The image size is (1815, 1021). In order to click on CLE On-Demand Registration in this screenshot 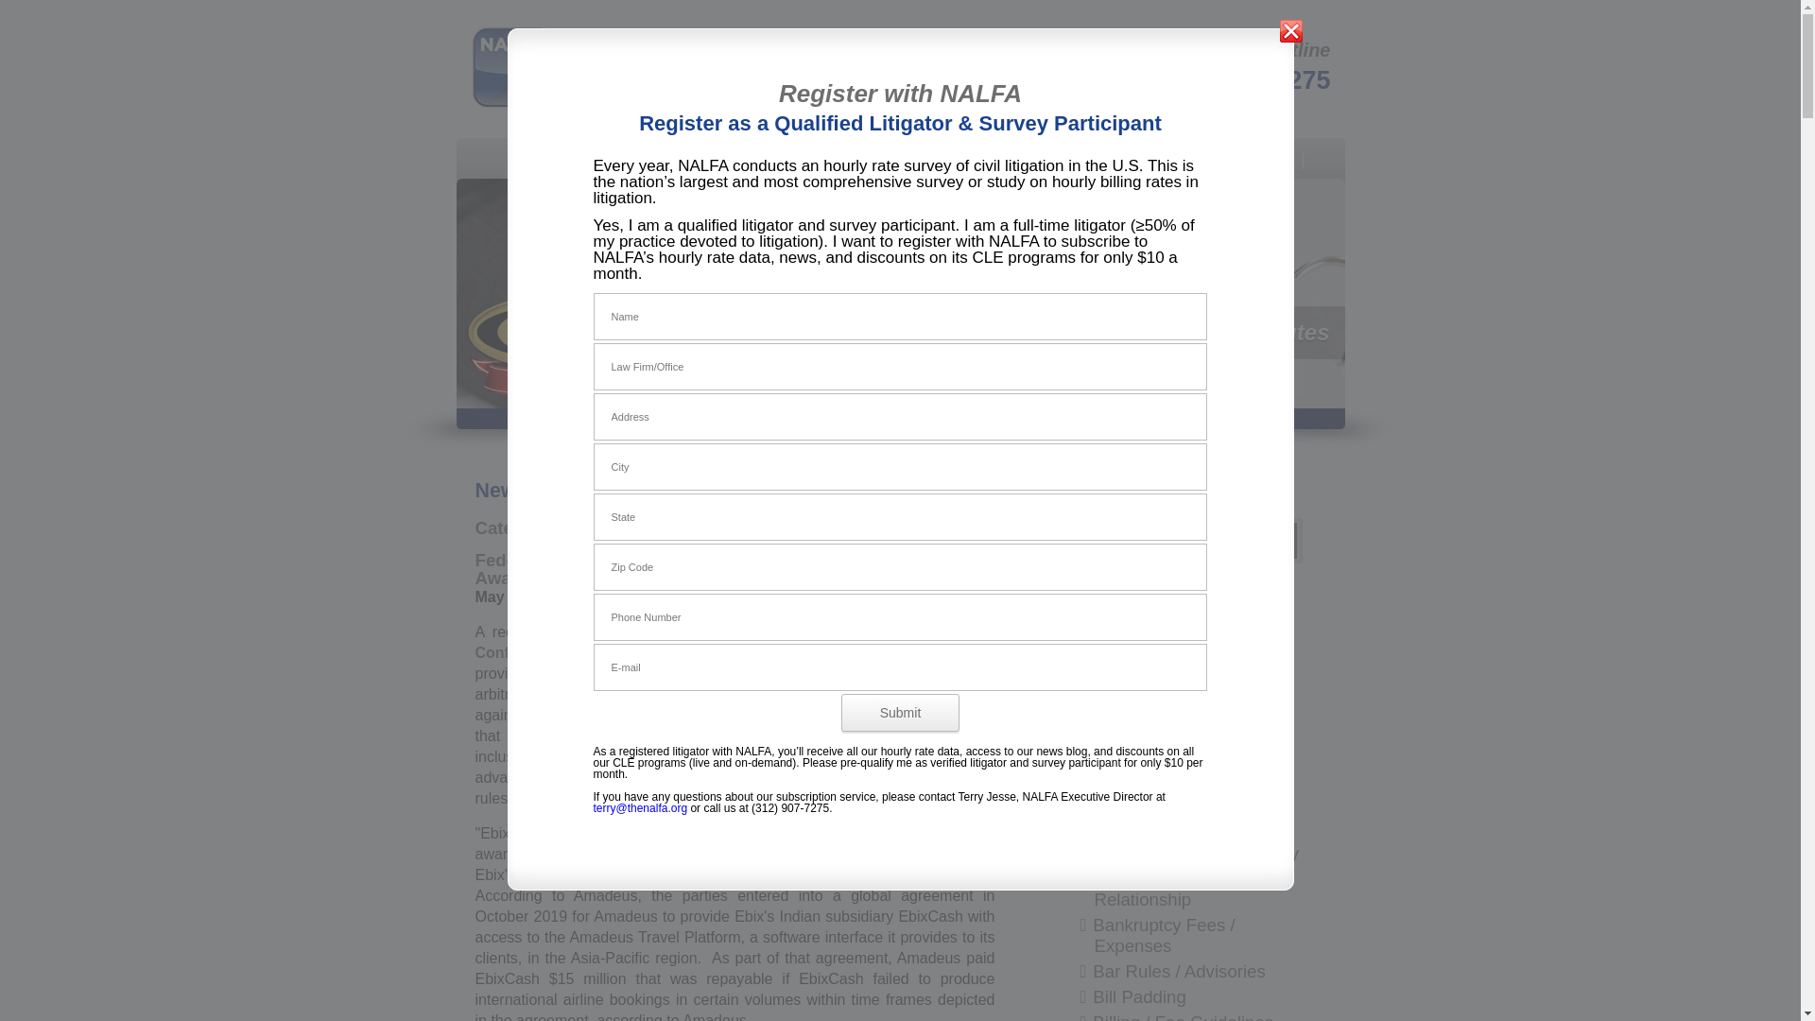, I will do `click(1004, 190)`.